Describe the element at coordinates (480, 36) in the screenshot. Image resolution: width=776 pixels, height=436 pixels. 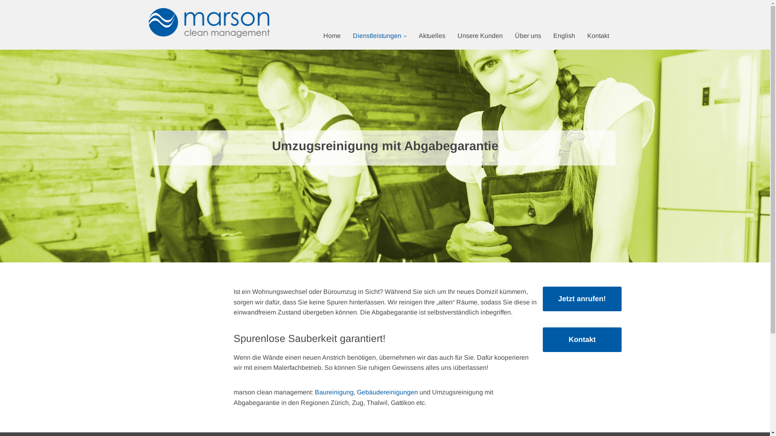
I see `Unsere Kunden` at that location.